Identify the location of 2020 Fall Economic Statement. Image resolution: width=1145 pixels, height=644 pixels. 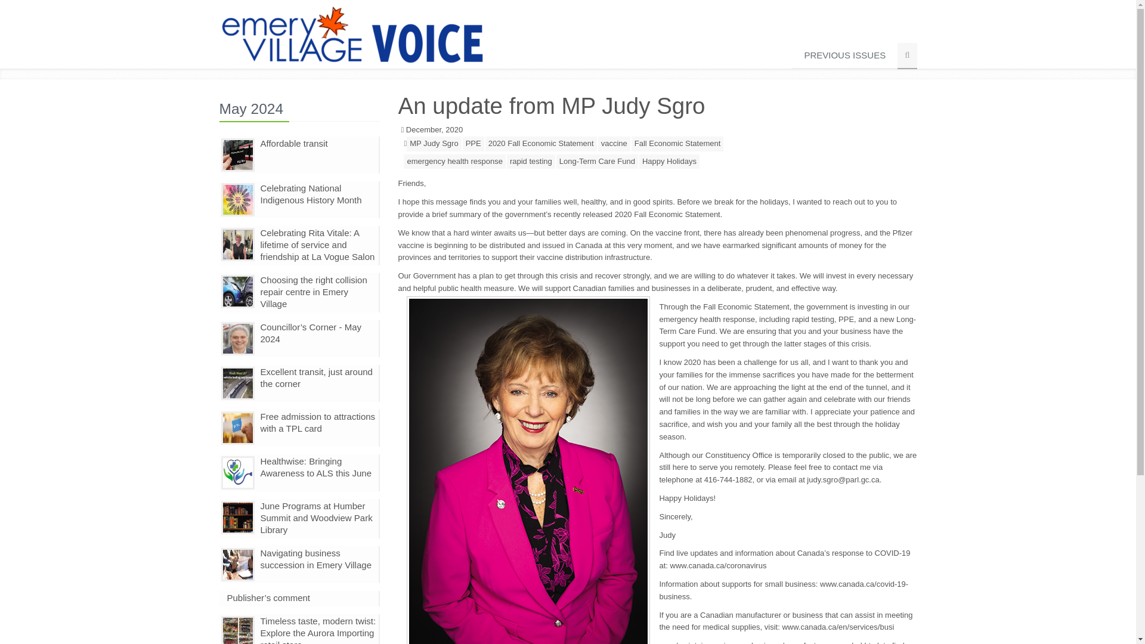
(541, 143).